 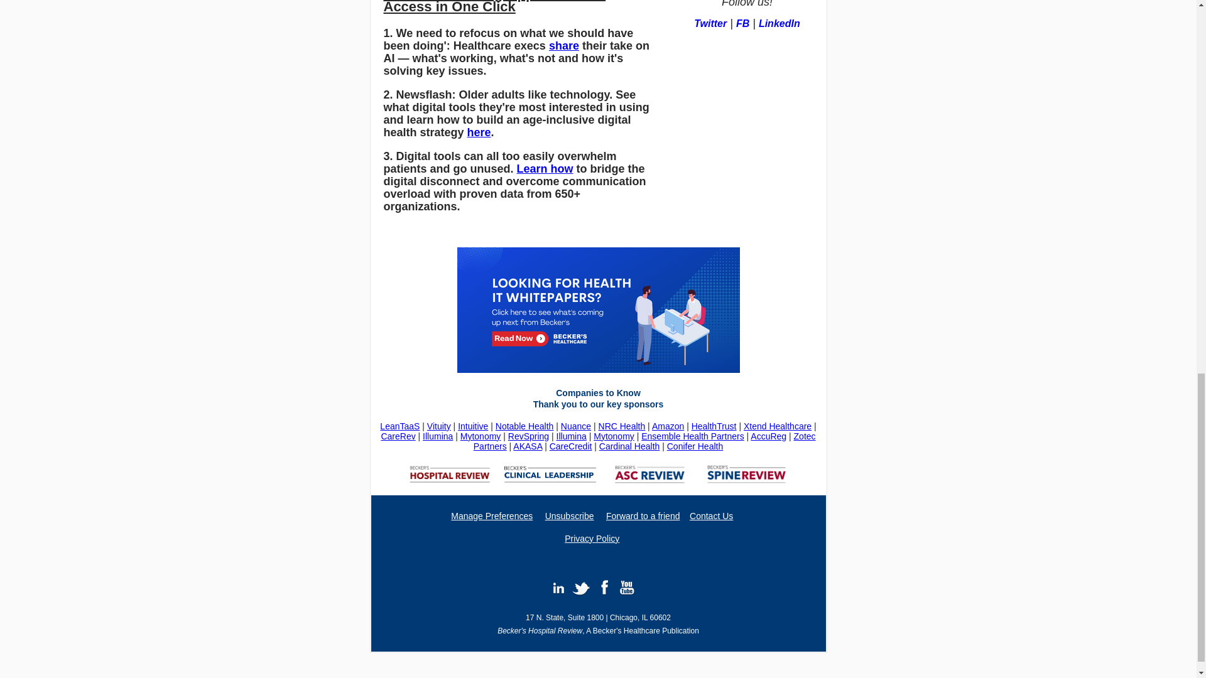 I want to click on Vituity, so click(x=438, y=426).